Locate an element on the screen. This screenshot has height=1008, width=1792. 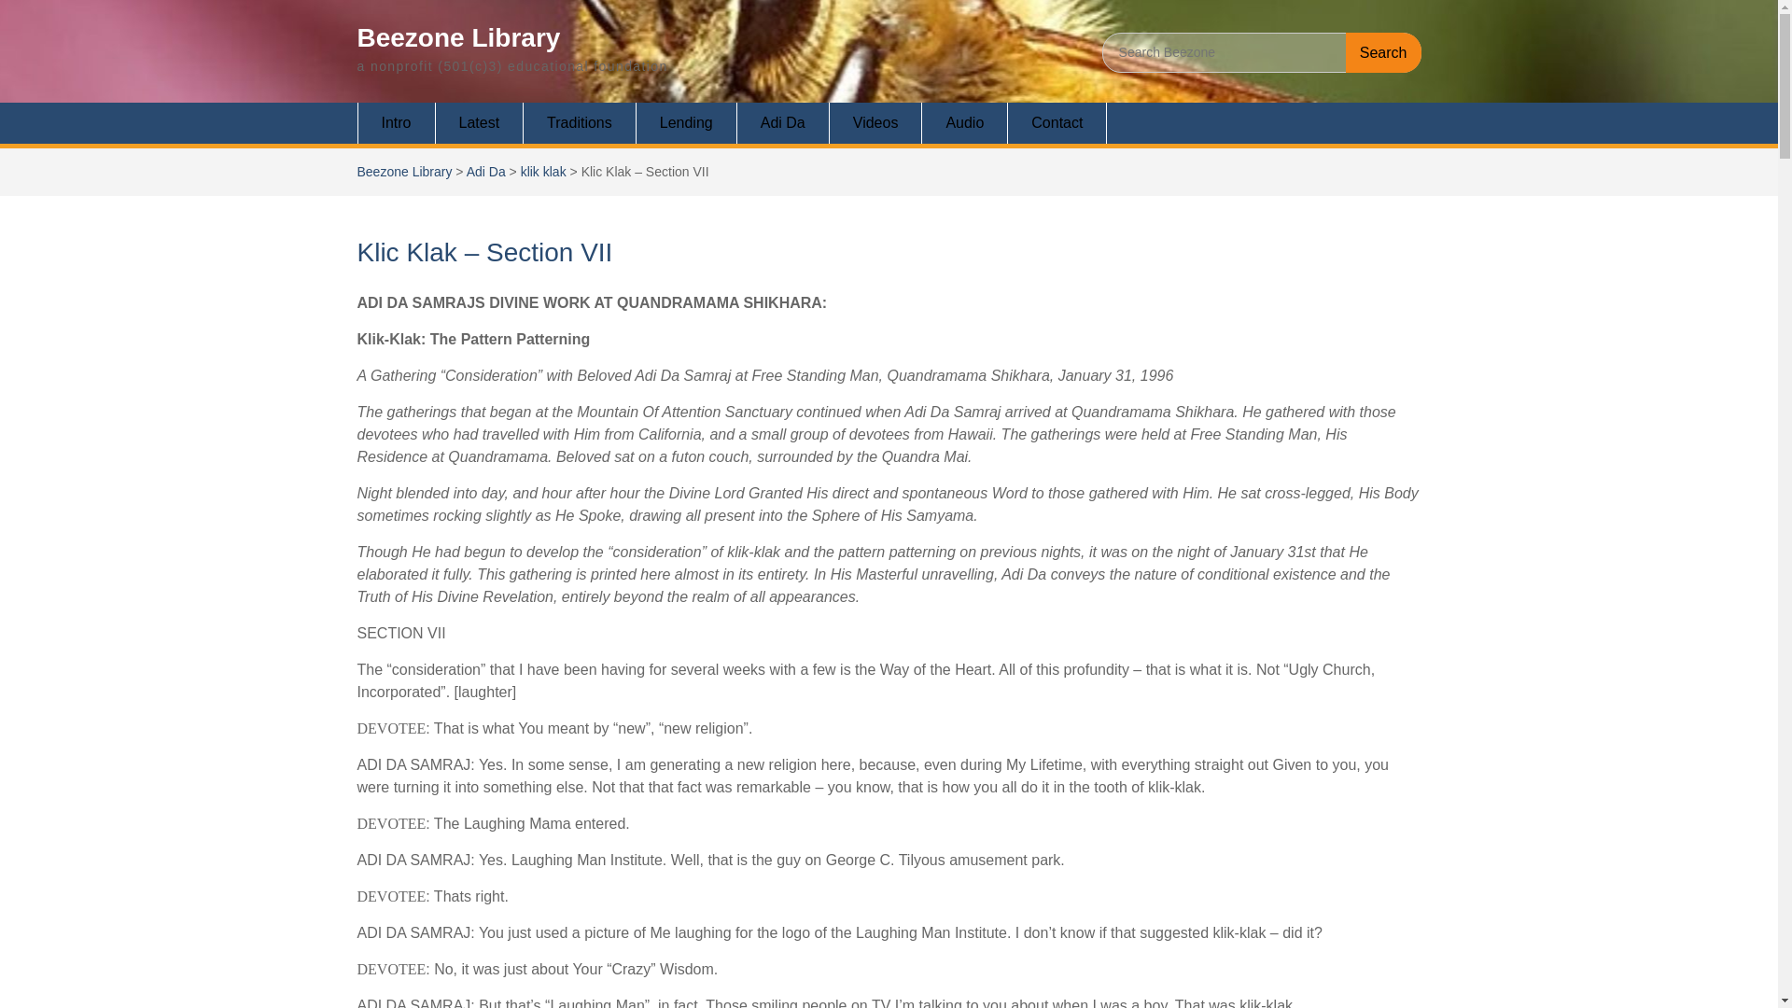
Latest is located at coordinates (480, 123).